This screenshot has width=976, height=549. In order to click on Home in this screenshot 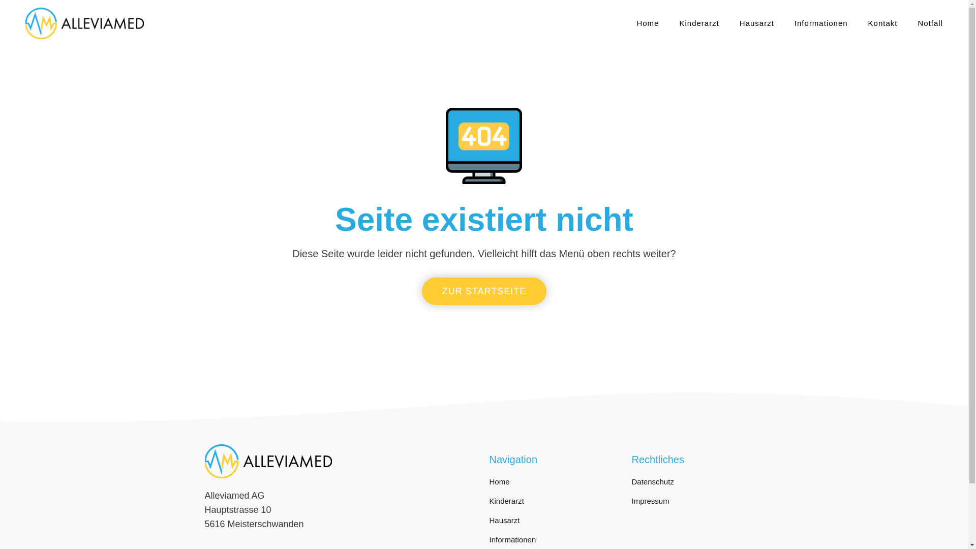, I will do `click(648, 23)`.